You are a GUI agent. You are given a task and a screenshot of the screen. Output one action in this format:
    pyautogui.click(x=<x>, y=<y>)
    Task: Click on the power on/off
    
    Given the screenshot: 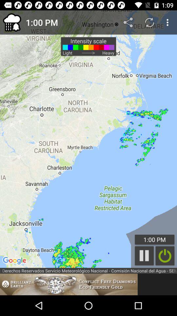 What is the action you would take?
    pyautogui.click(x=165, y=255)
    